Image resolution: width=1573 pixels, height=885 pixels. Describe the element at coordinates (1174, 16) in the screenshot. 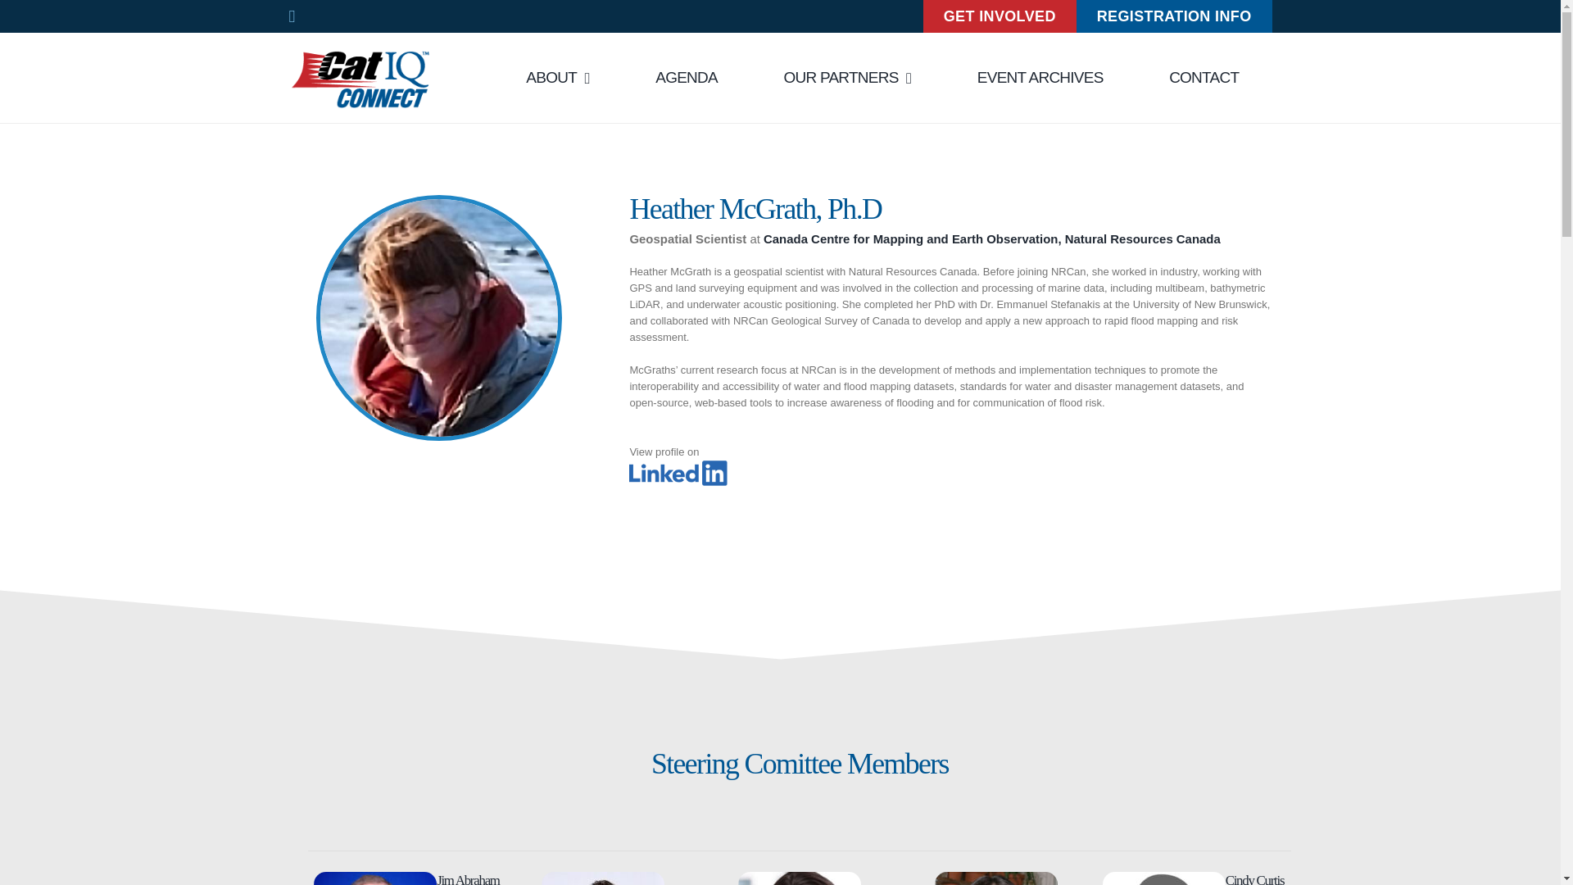

I see `REGISTRATION INFO` at that location.